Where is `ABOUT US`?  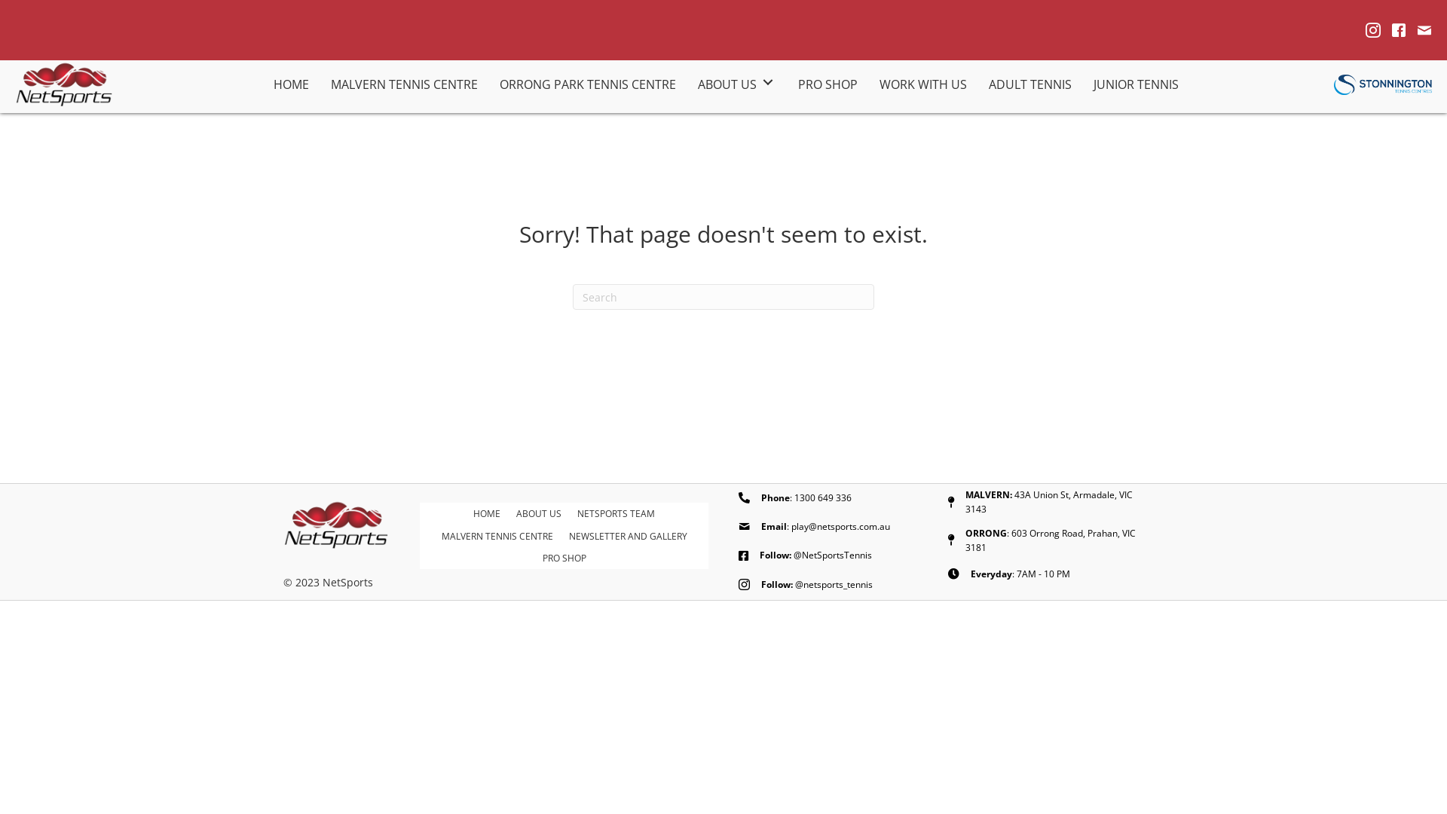
ABOUT US is located at coordinates (737, 83).